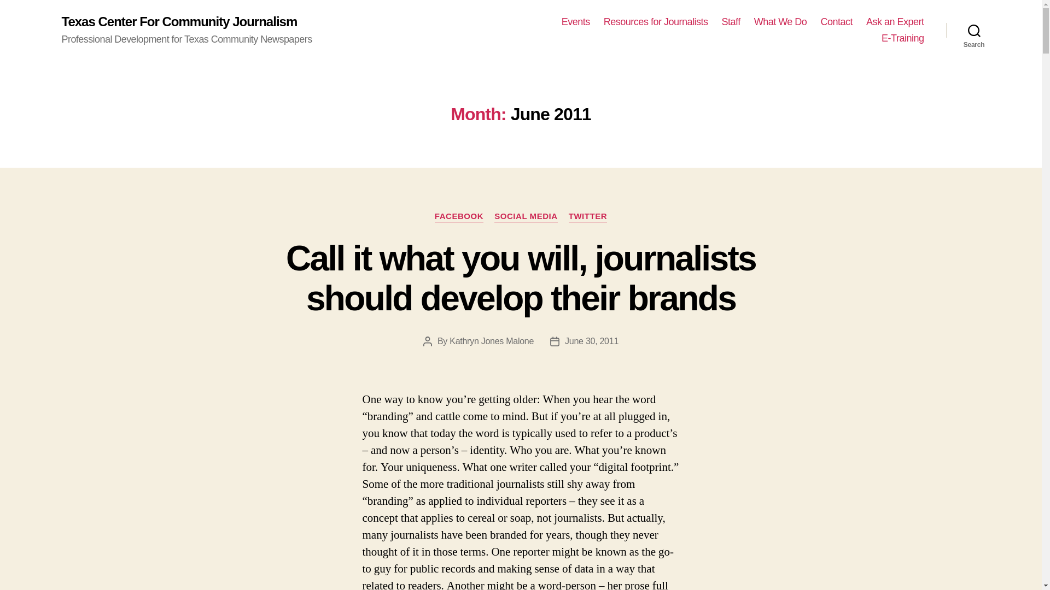 This screenshot has height=590, width=1050. I want to click on Texas Center For Community Journalism, so click(179, 22).